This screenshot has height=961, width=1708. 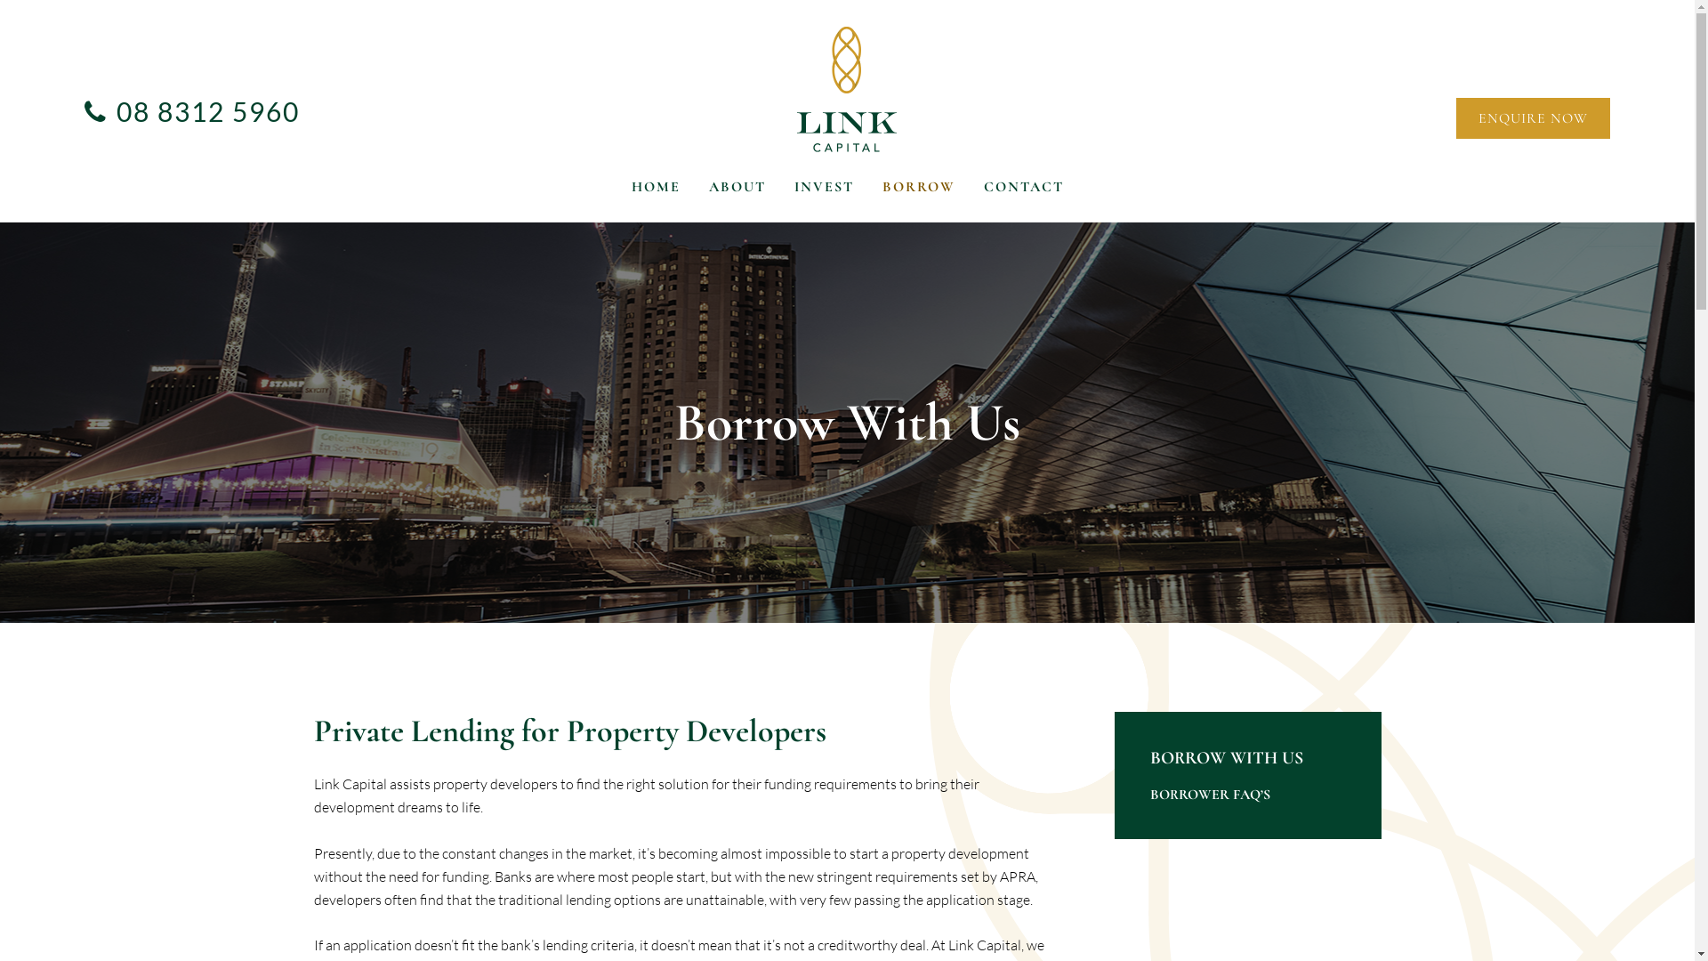 I want to click on 08 8312 5960, so click(x=208, y=111).